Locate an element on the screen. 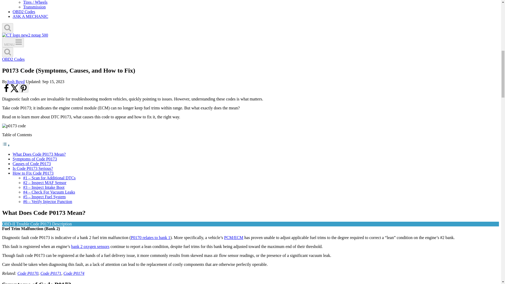  Toggle Menu is located at coordinates (18, 42).